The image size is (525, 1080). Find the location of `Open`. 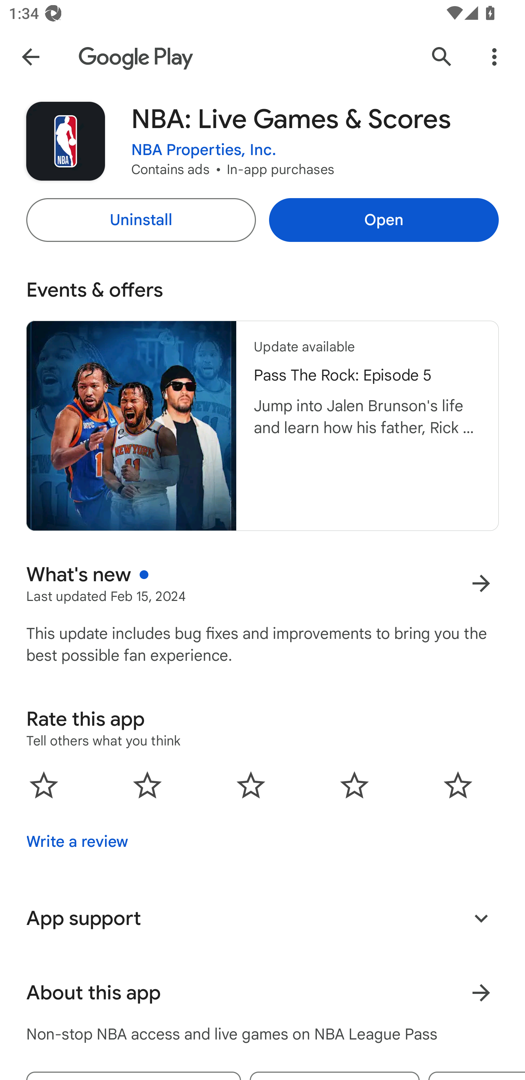

Open is located at coordinates (384, 220).